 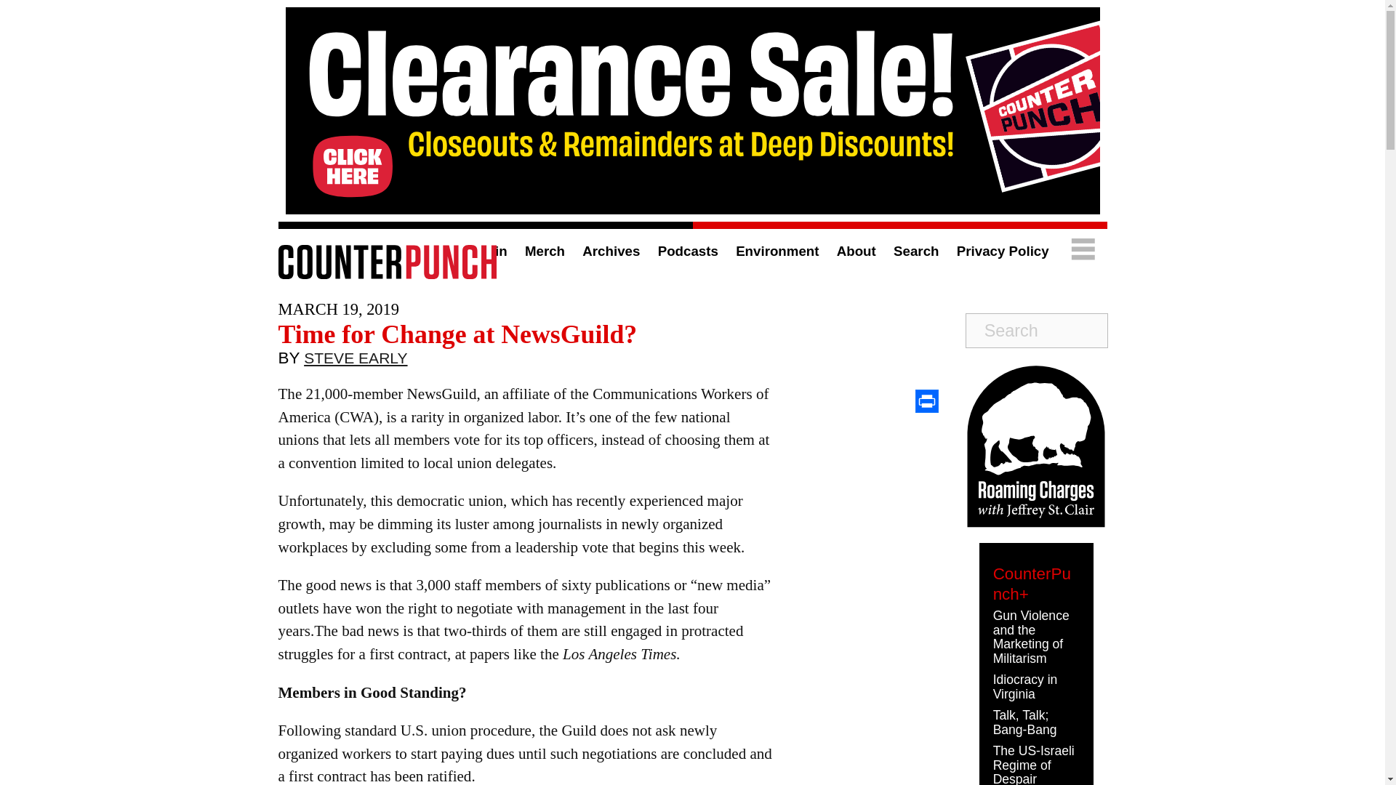 I want to click on Login, so click(x=489, y=251).